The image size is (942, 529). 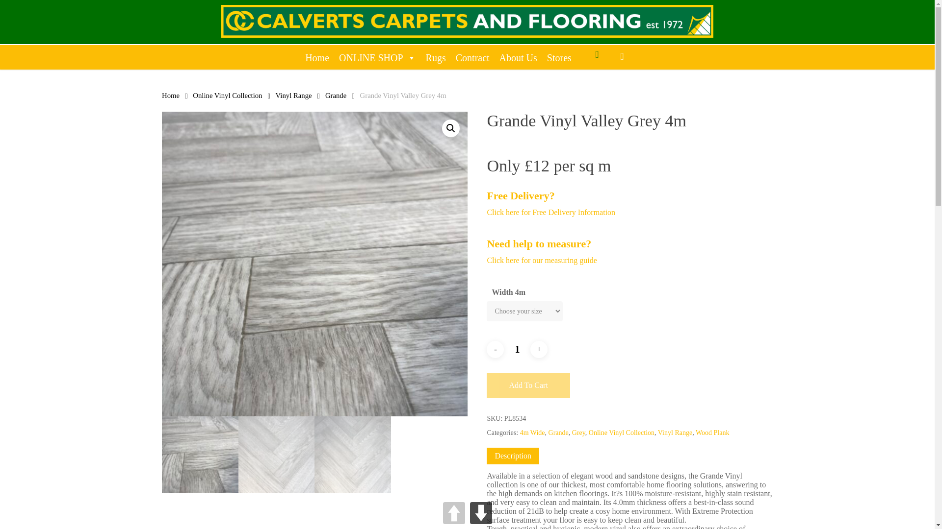 What do you see at coordinates (293, 95) in the screenshot?
I see `Vinyl Range` at bounding box center [293, 95].